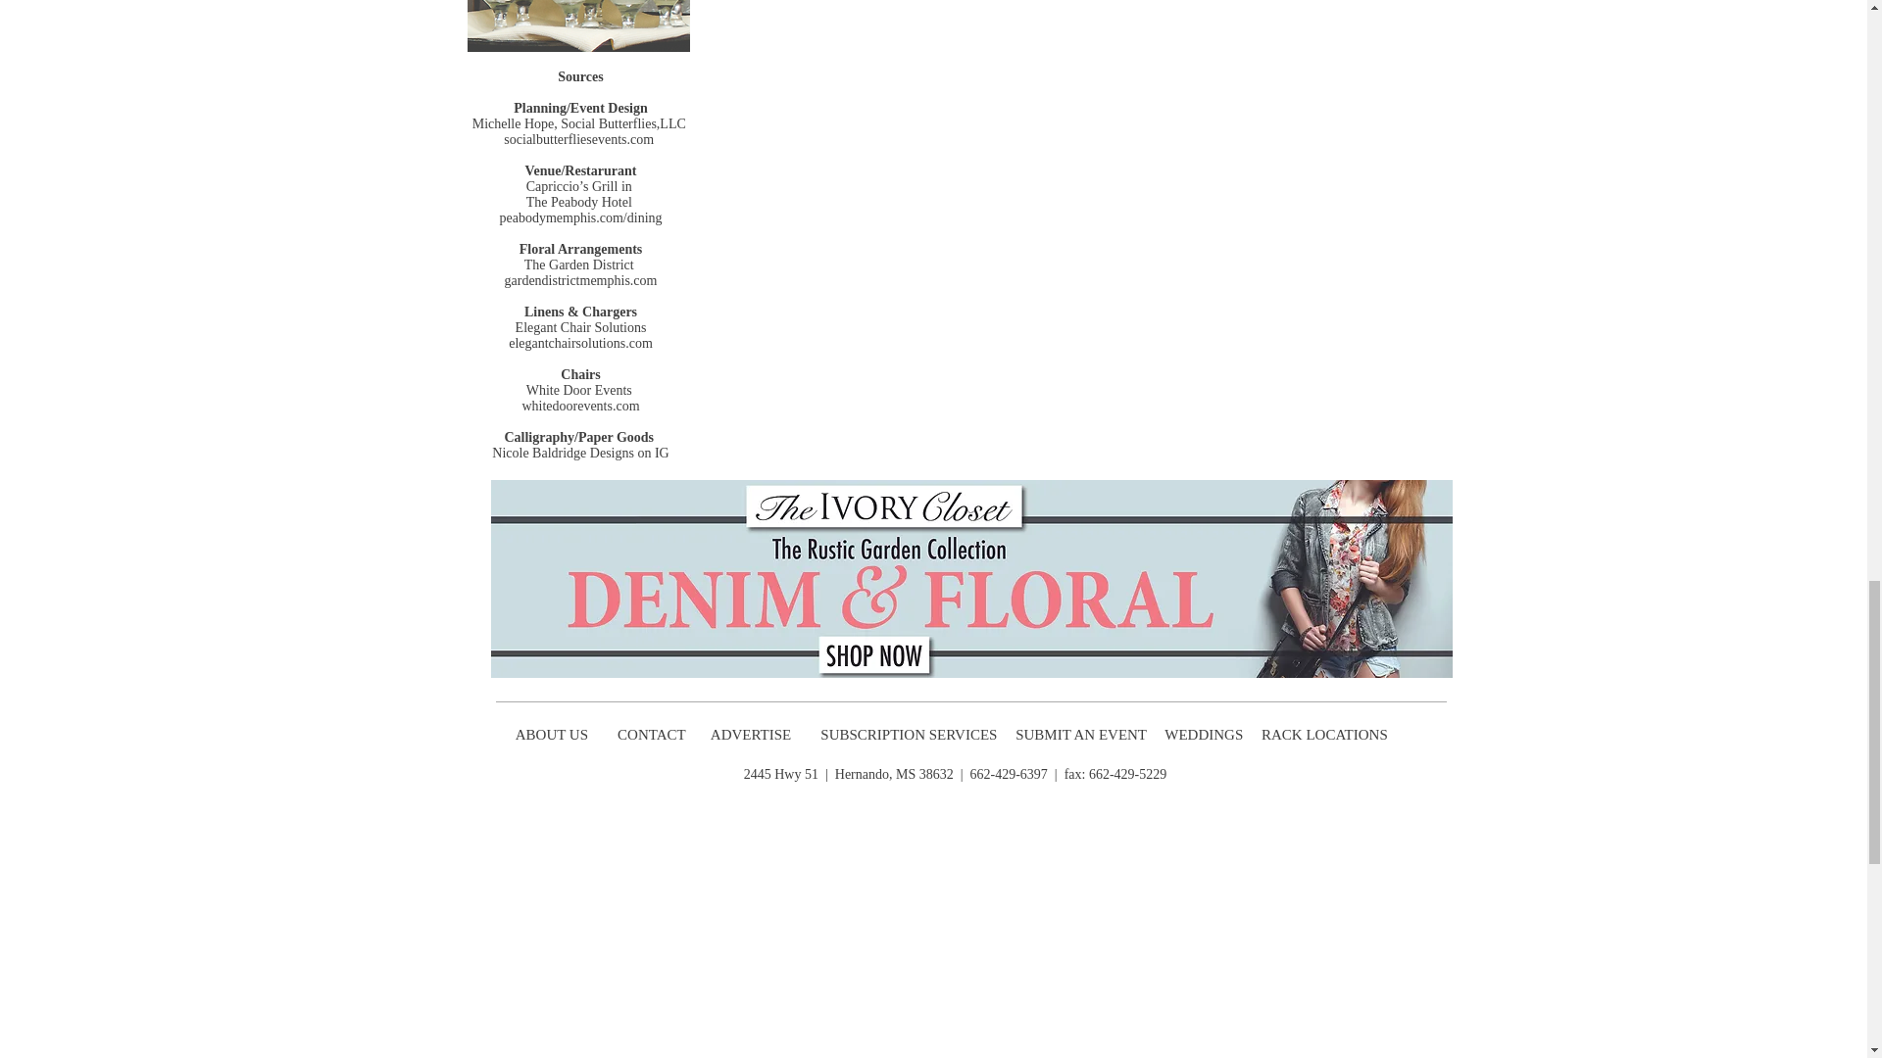 This screenshot has width=1882, height=1058. What do you see at coordinates (909, 735) in the screenshot?
I see ` SUBSCRIPTION SERVICES` at bounding box center [909, 735].